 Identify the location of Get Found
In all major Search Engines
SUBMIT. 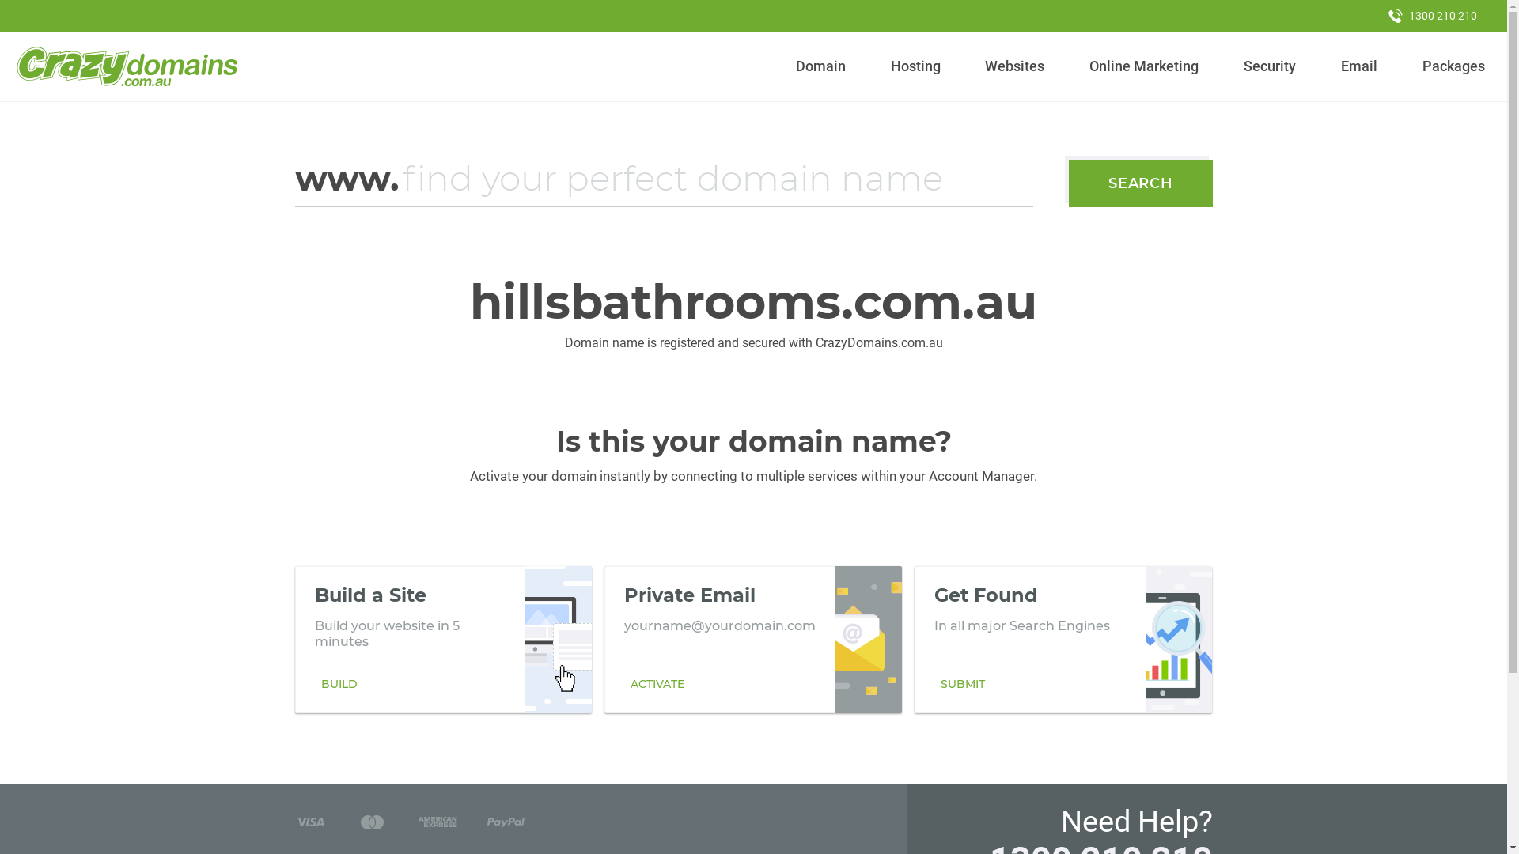
(1063, 640).